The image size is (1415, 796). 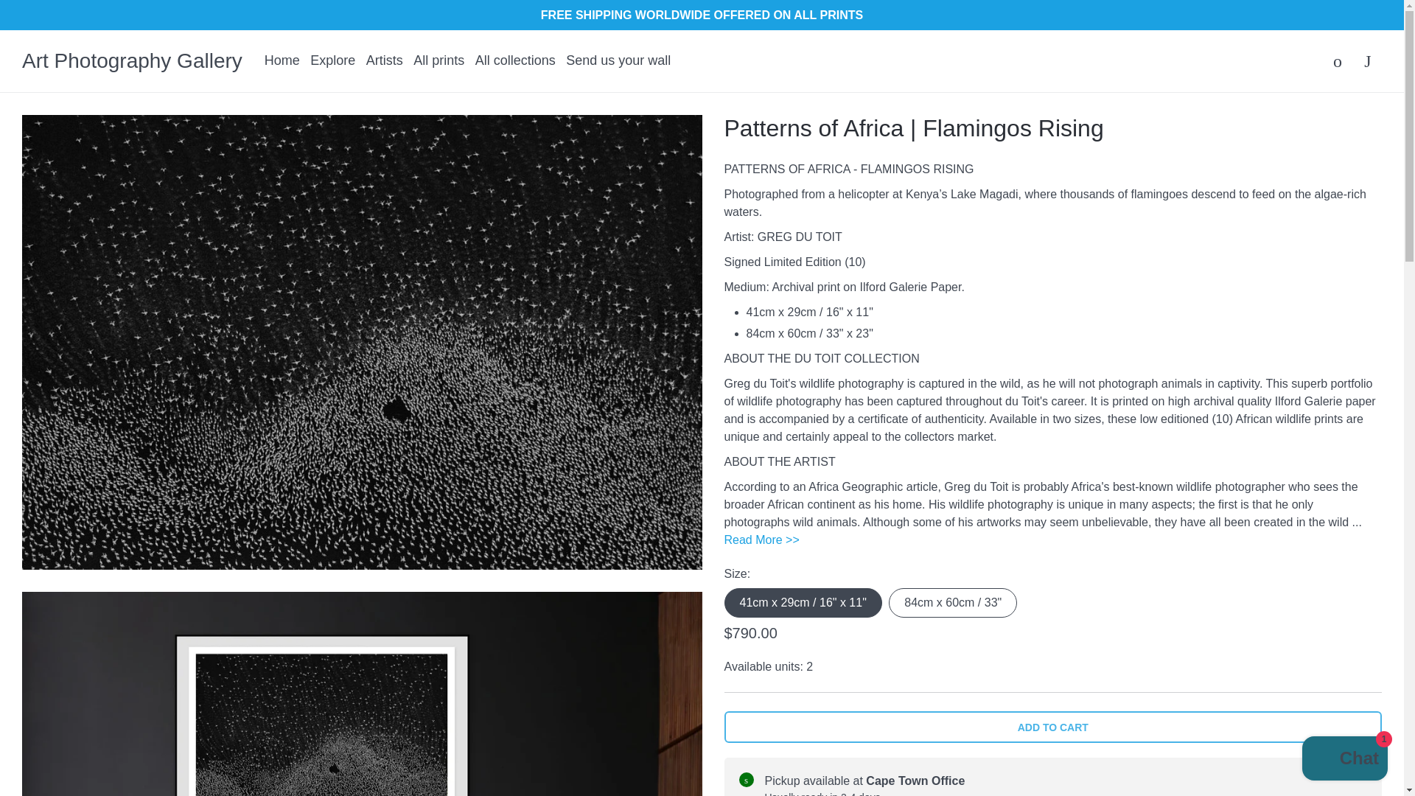 What do you see at coordinates (1344, 760) in the screenshot?
I see `Shopify online store chat` at bounding box center [1344, 760].